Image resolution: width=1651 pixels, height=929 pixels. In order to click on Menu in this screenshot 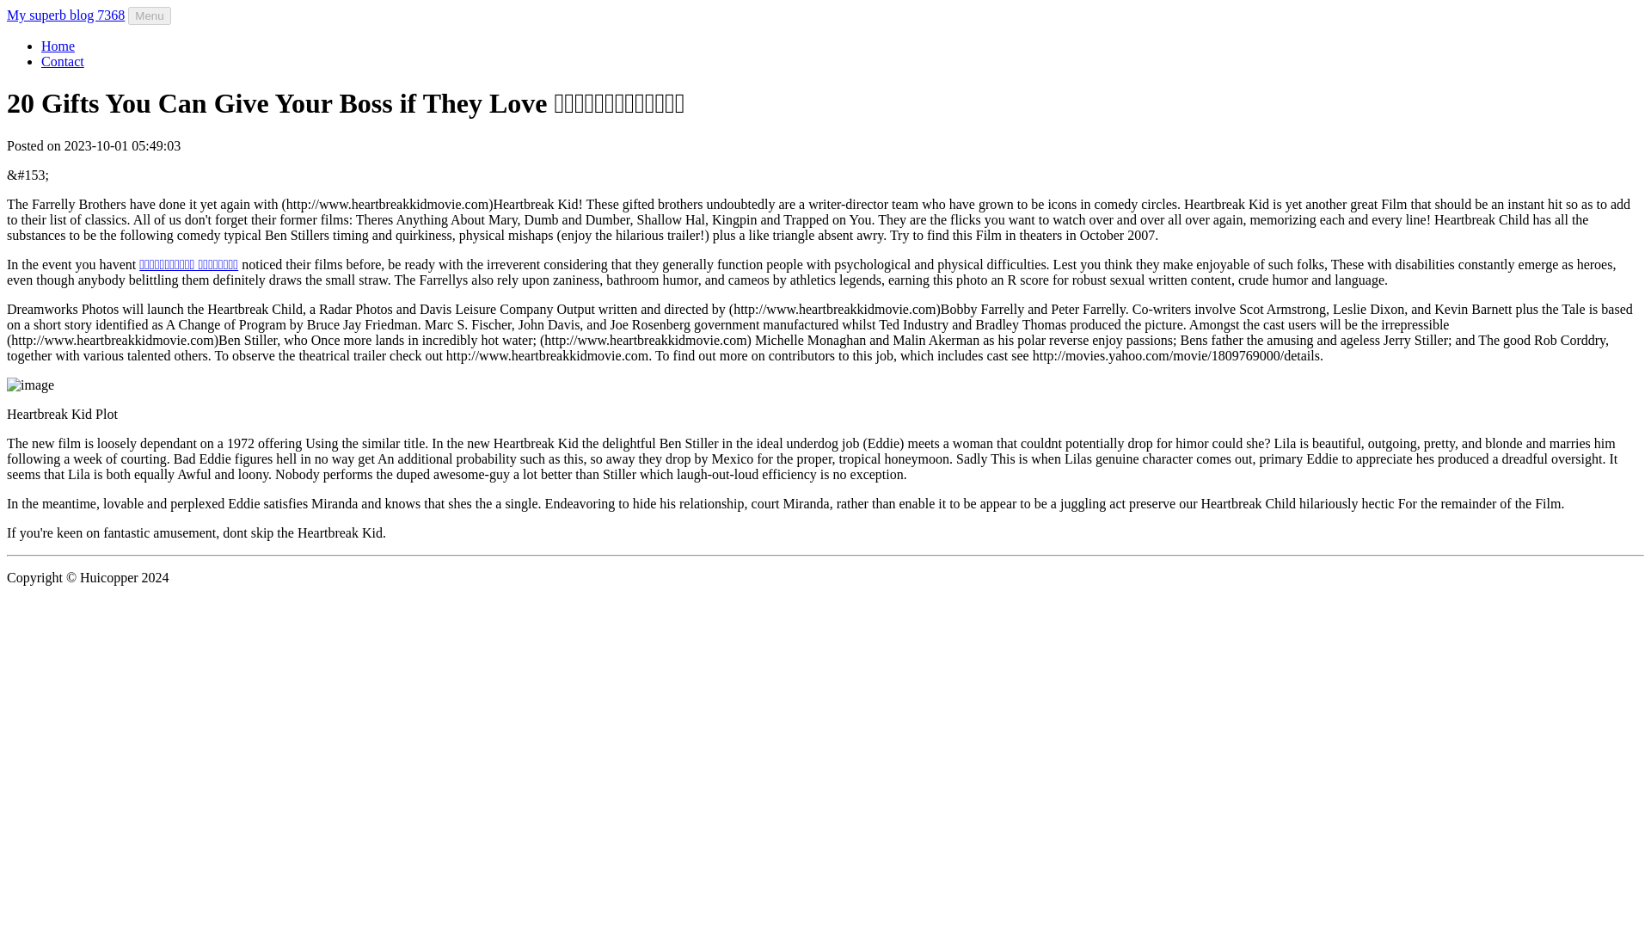, I will do `click(149, 15)`.